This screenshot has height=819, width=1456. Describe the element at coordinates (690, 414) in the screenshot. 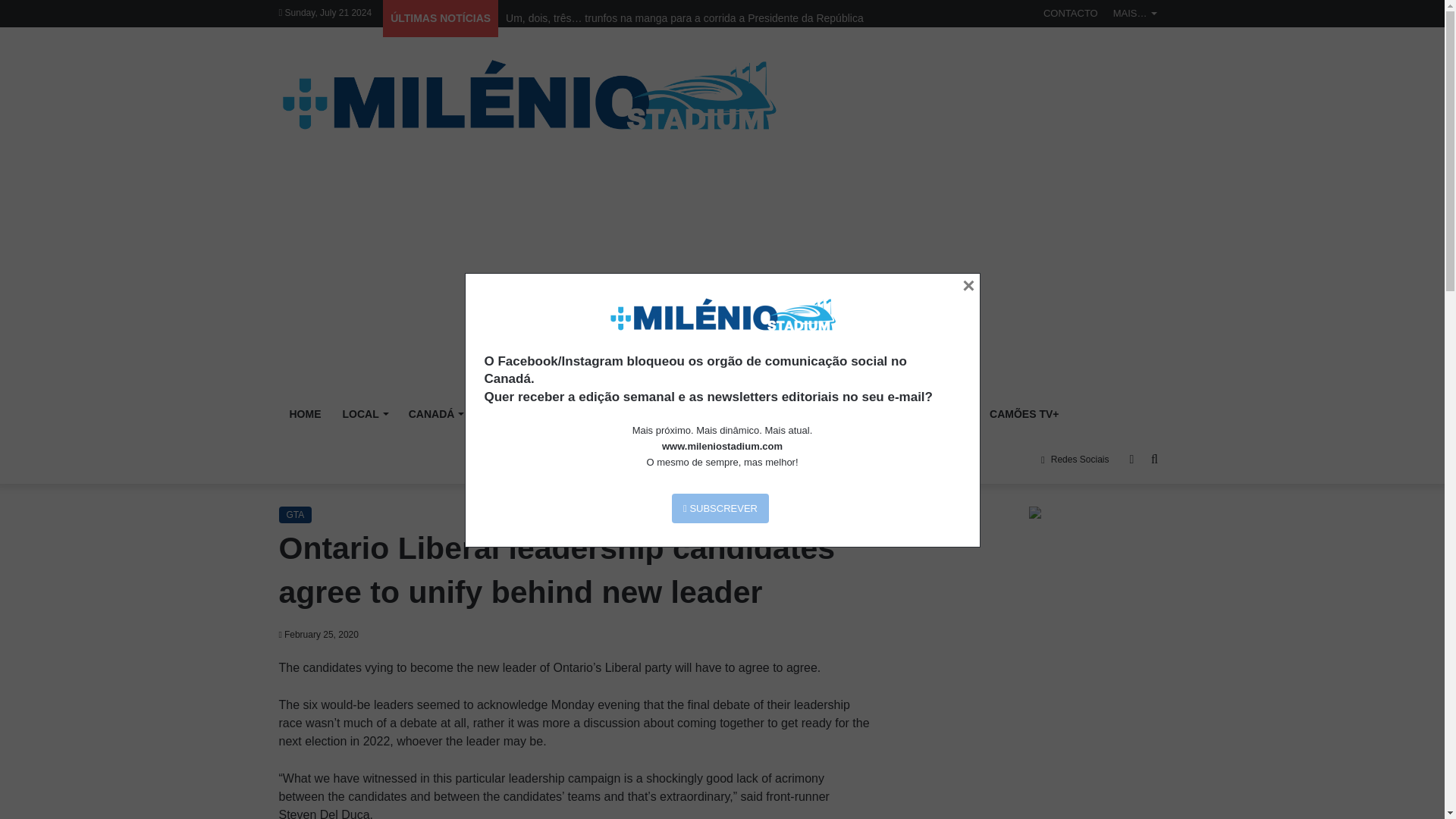

I see `MUNDO` at that location.